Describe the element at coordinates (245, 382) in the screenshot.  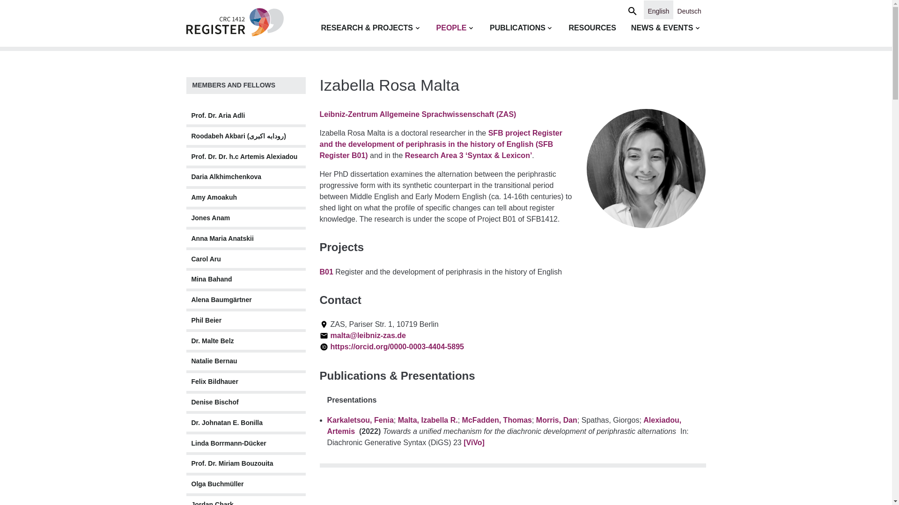
I see `Felix Bildhauer` at that location.